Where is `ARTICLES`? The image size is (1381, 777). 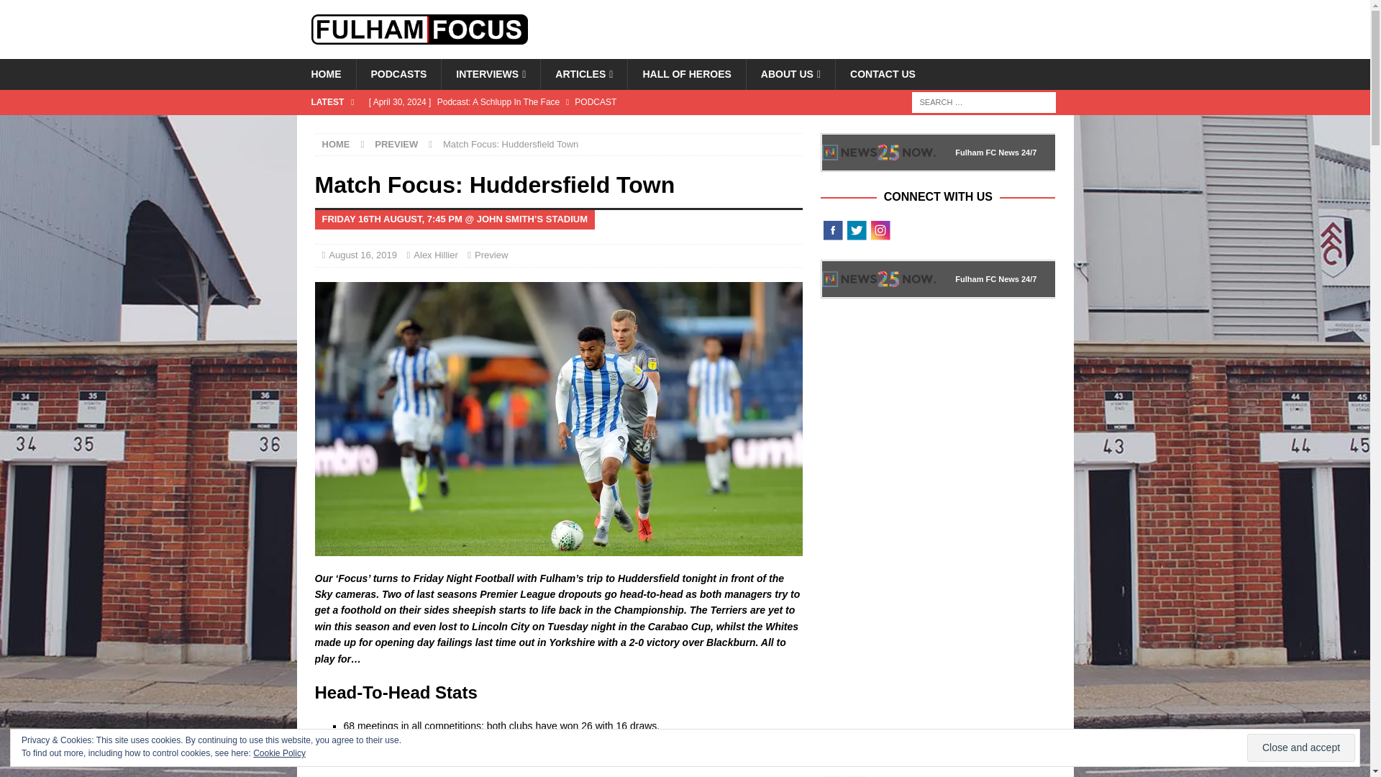 ARTICLES is located at coordinates (583, 74).